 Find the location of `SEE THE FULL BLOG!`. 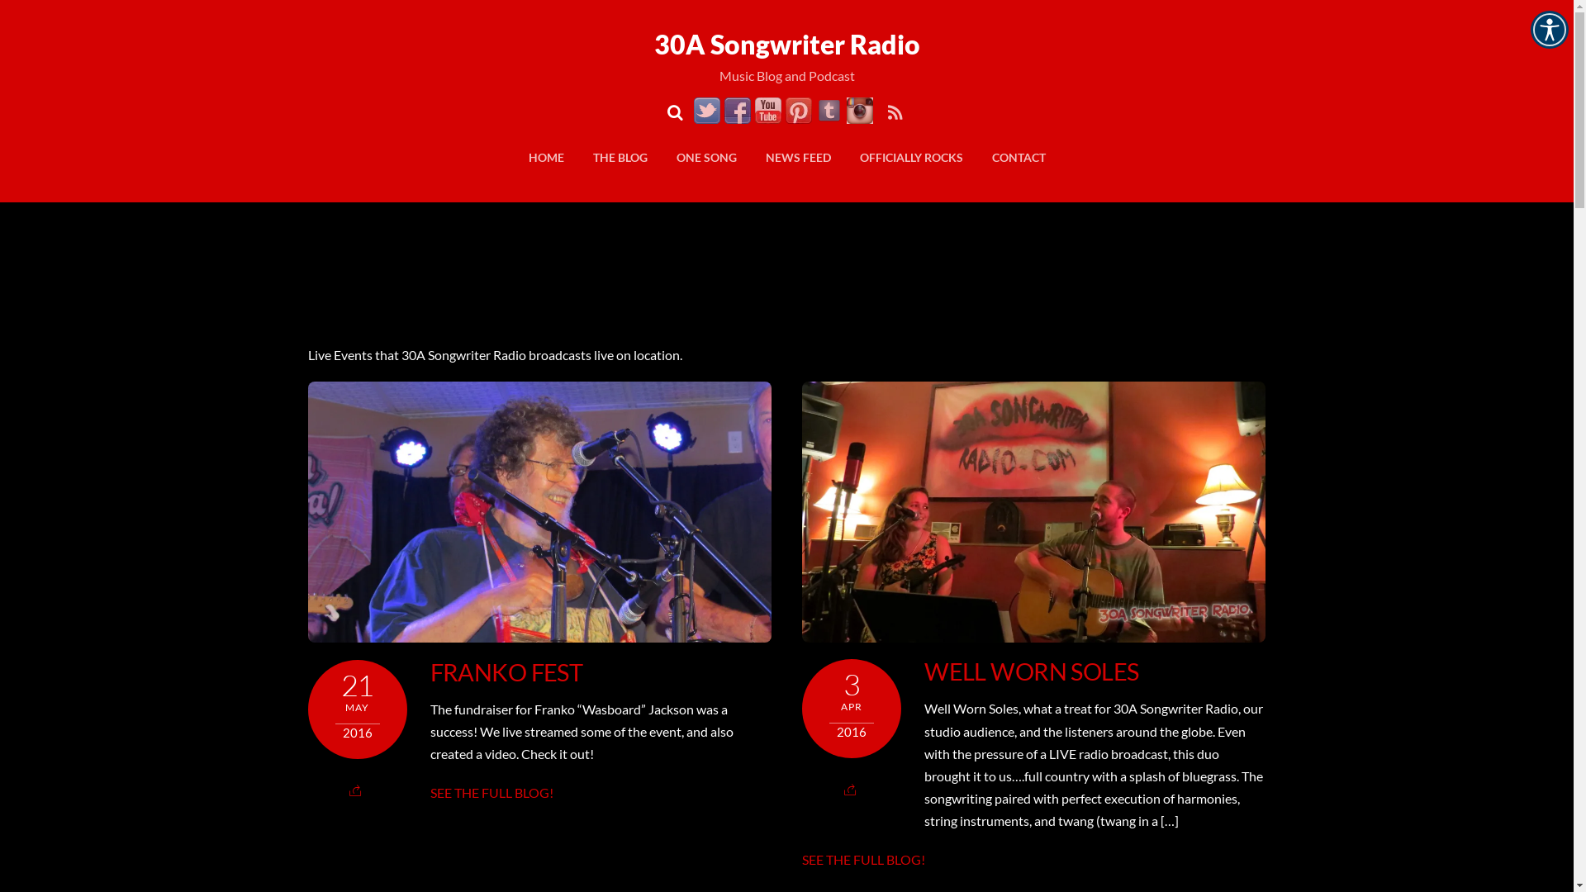

SEE THE FULL BLOG! is located at coordinates (492, 793).